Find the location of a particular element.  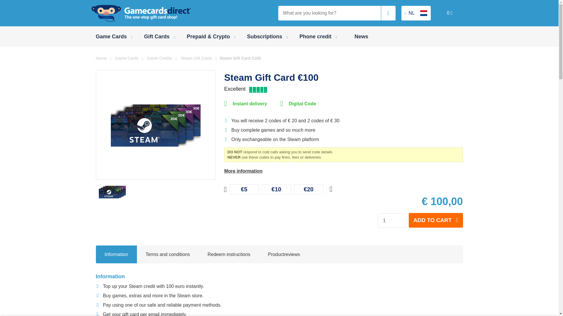

Game Cards is located at coordinates (114, 36).